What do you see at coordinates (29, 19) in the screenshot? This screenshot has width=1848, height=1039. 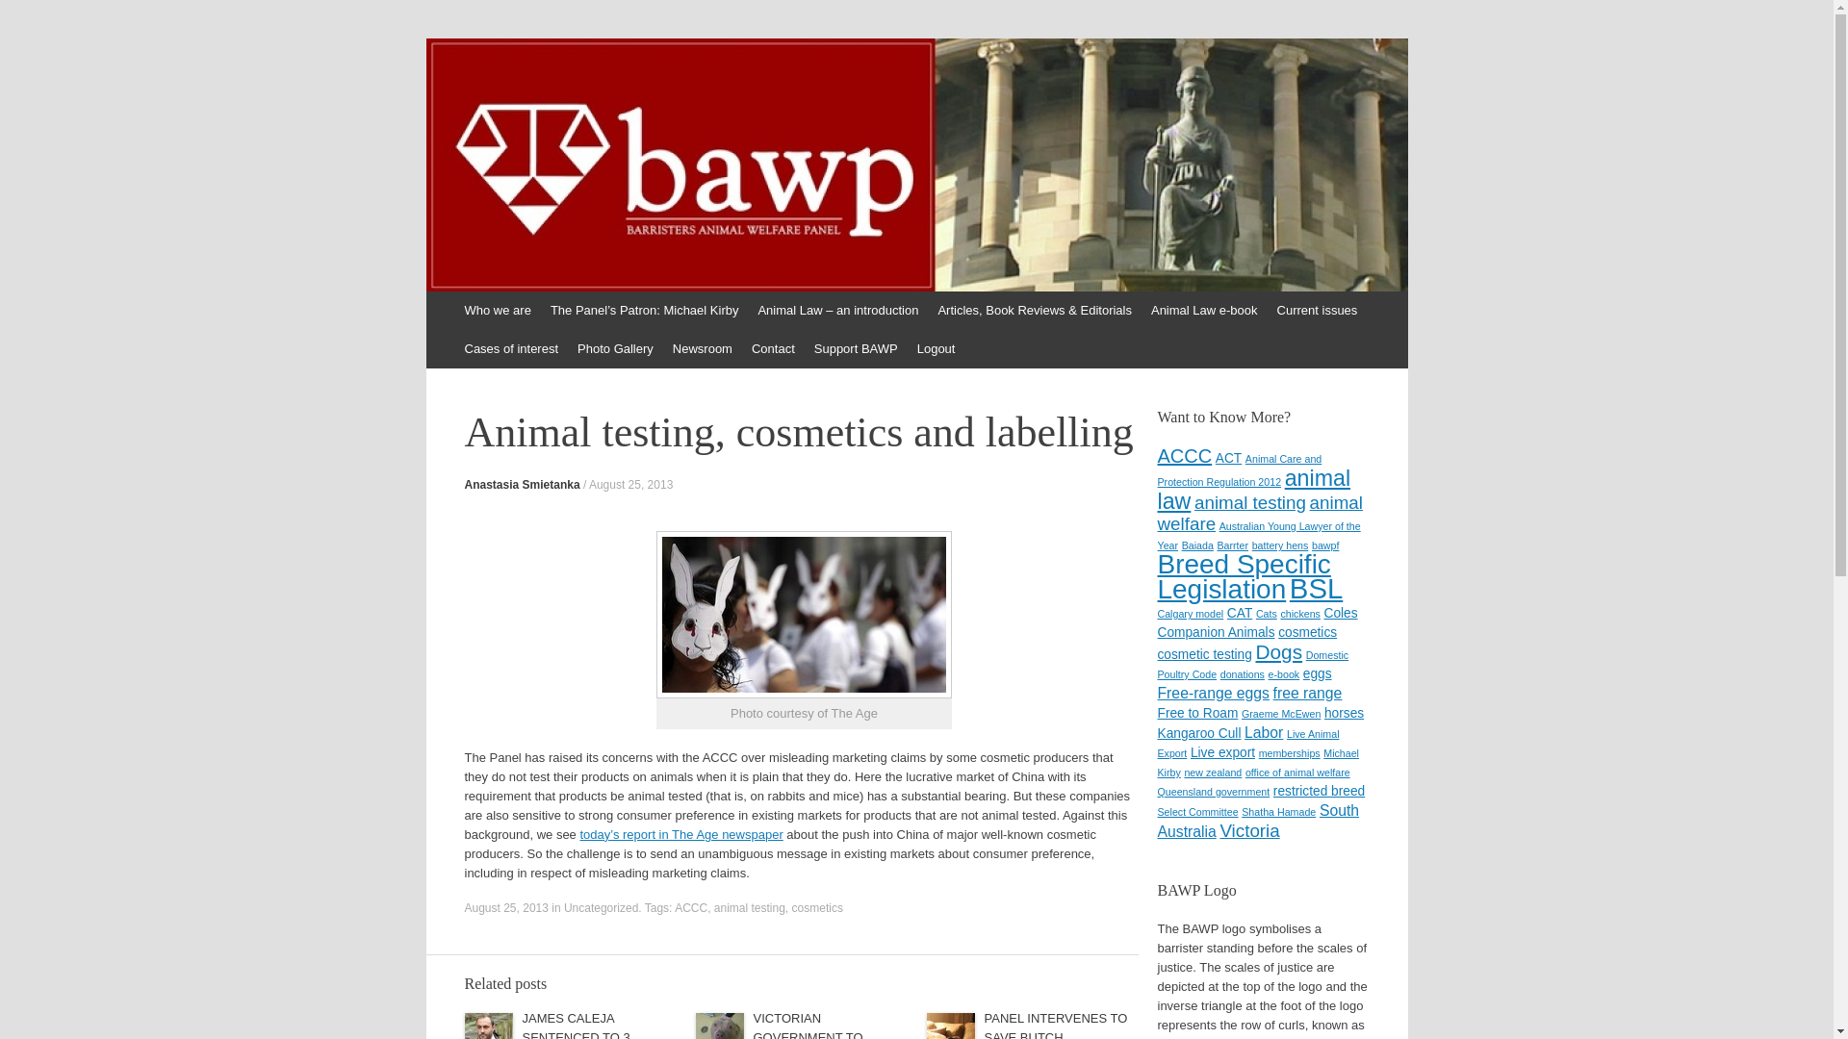 I see `Search` at bounding box center [29, 19].